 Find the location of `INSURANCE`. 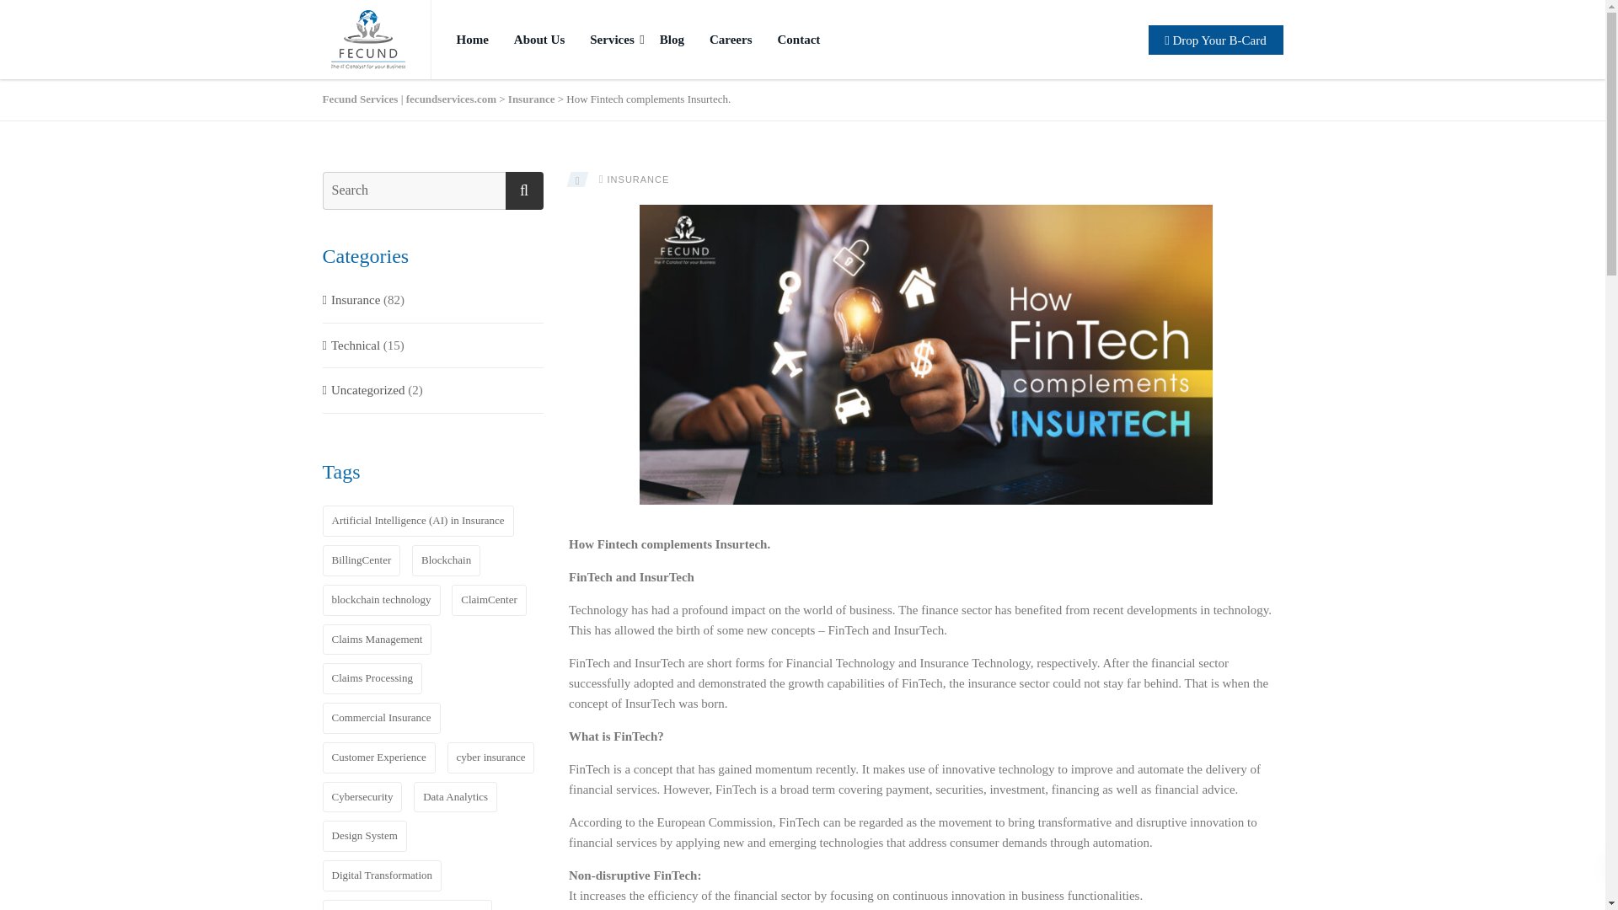

INSURANCE is located at coordinates (639, 179).